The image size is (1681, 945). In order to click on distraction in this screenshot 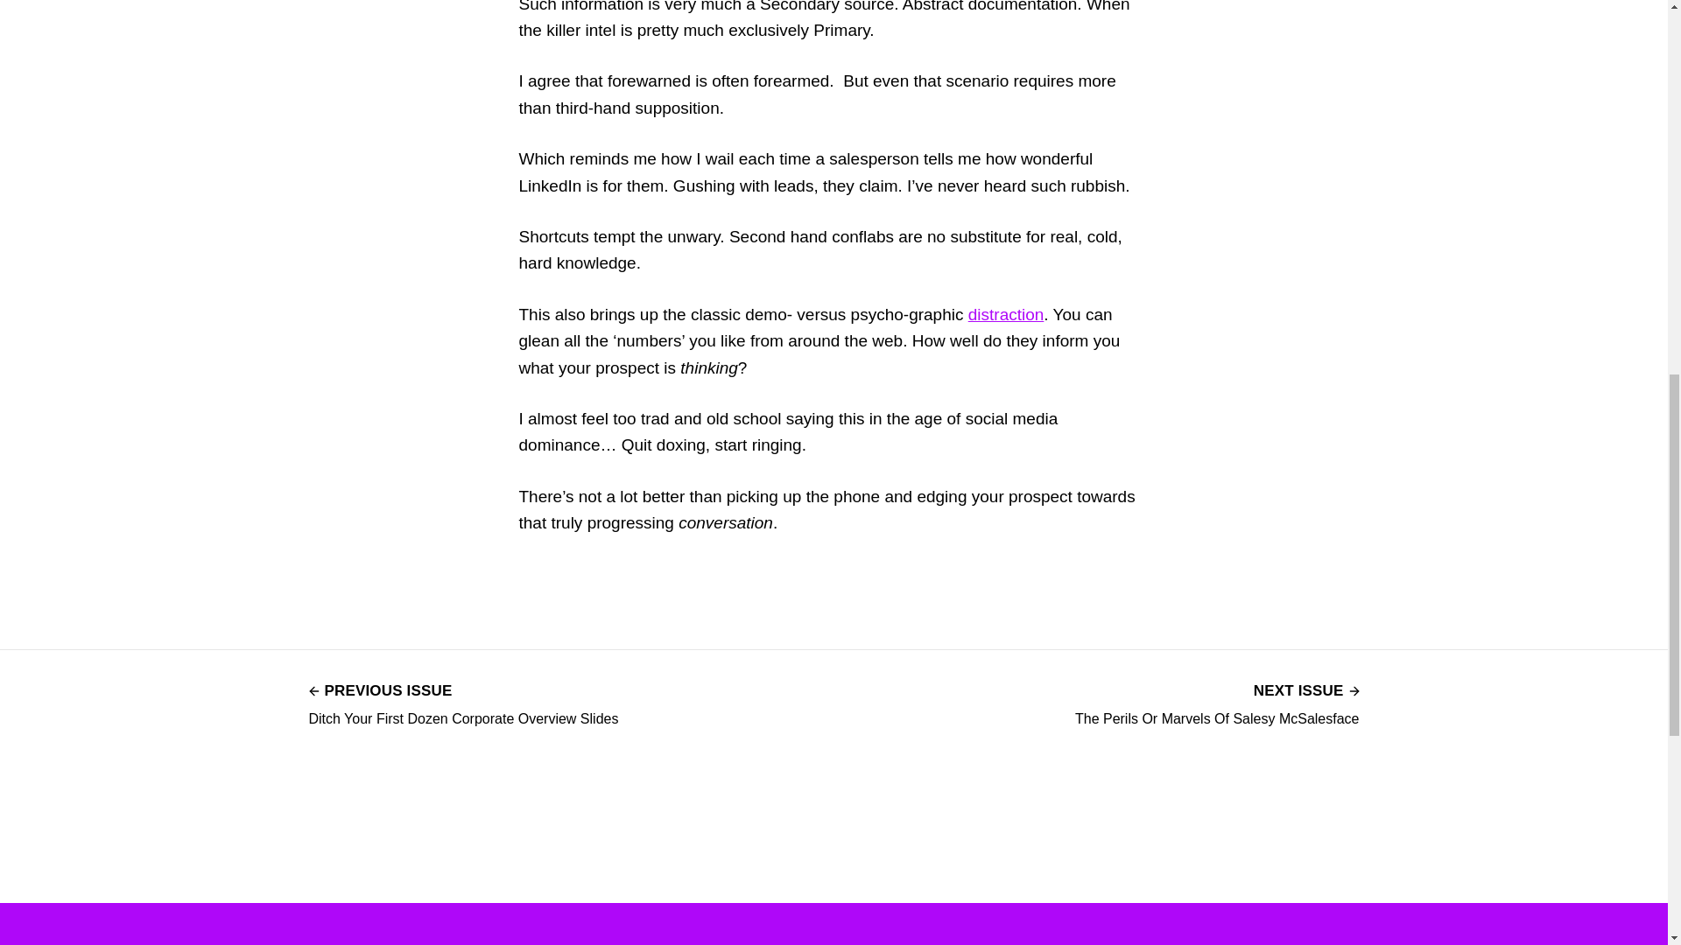, I will do `click(1217, 703)`.